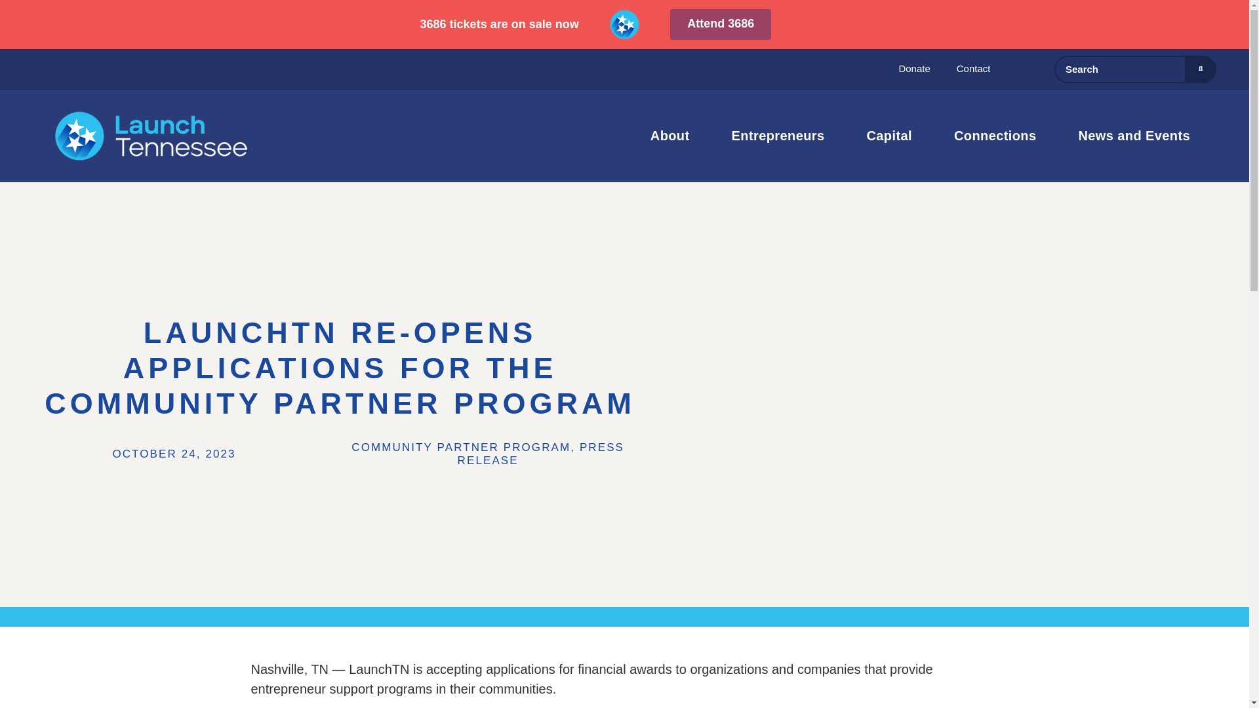 The image size is (1259, 708). I want to click on Connections, so click(998, 135).